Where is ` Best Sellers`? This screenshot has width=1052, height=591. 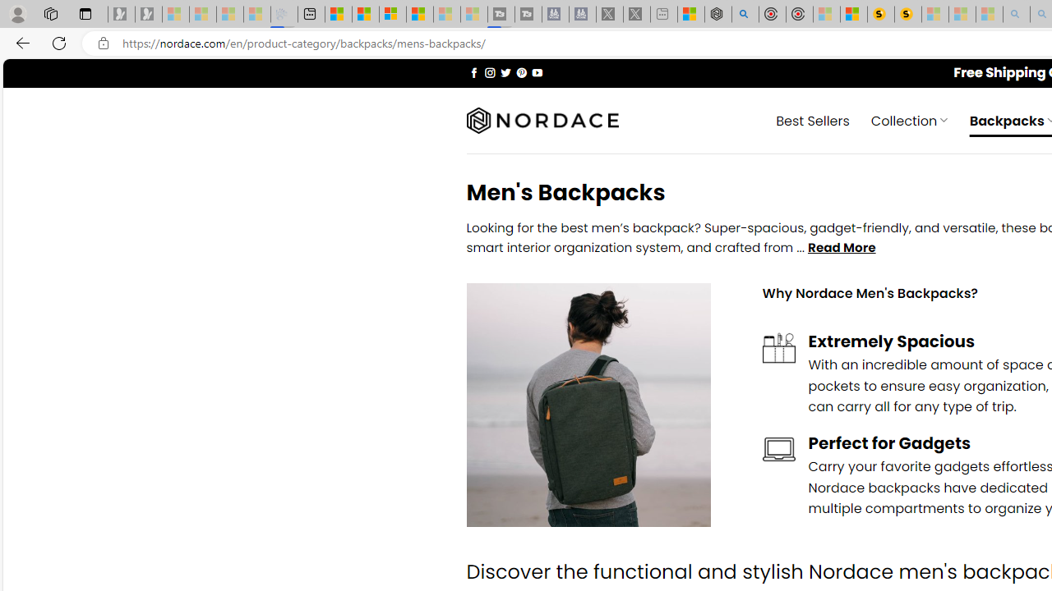  Best Sellers is located at coordinates (813, 120).